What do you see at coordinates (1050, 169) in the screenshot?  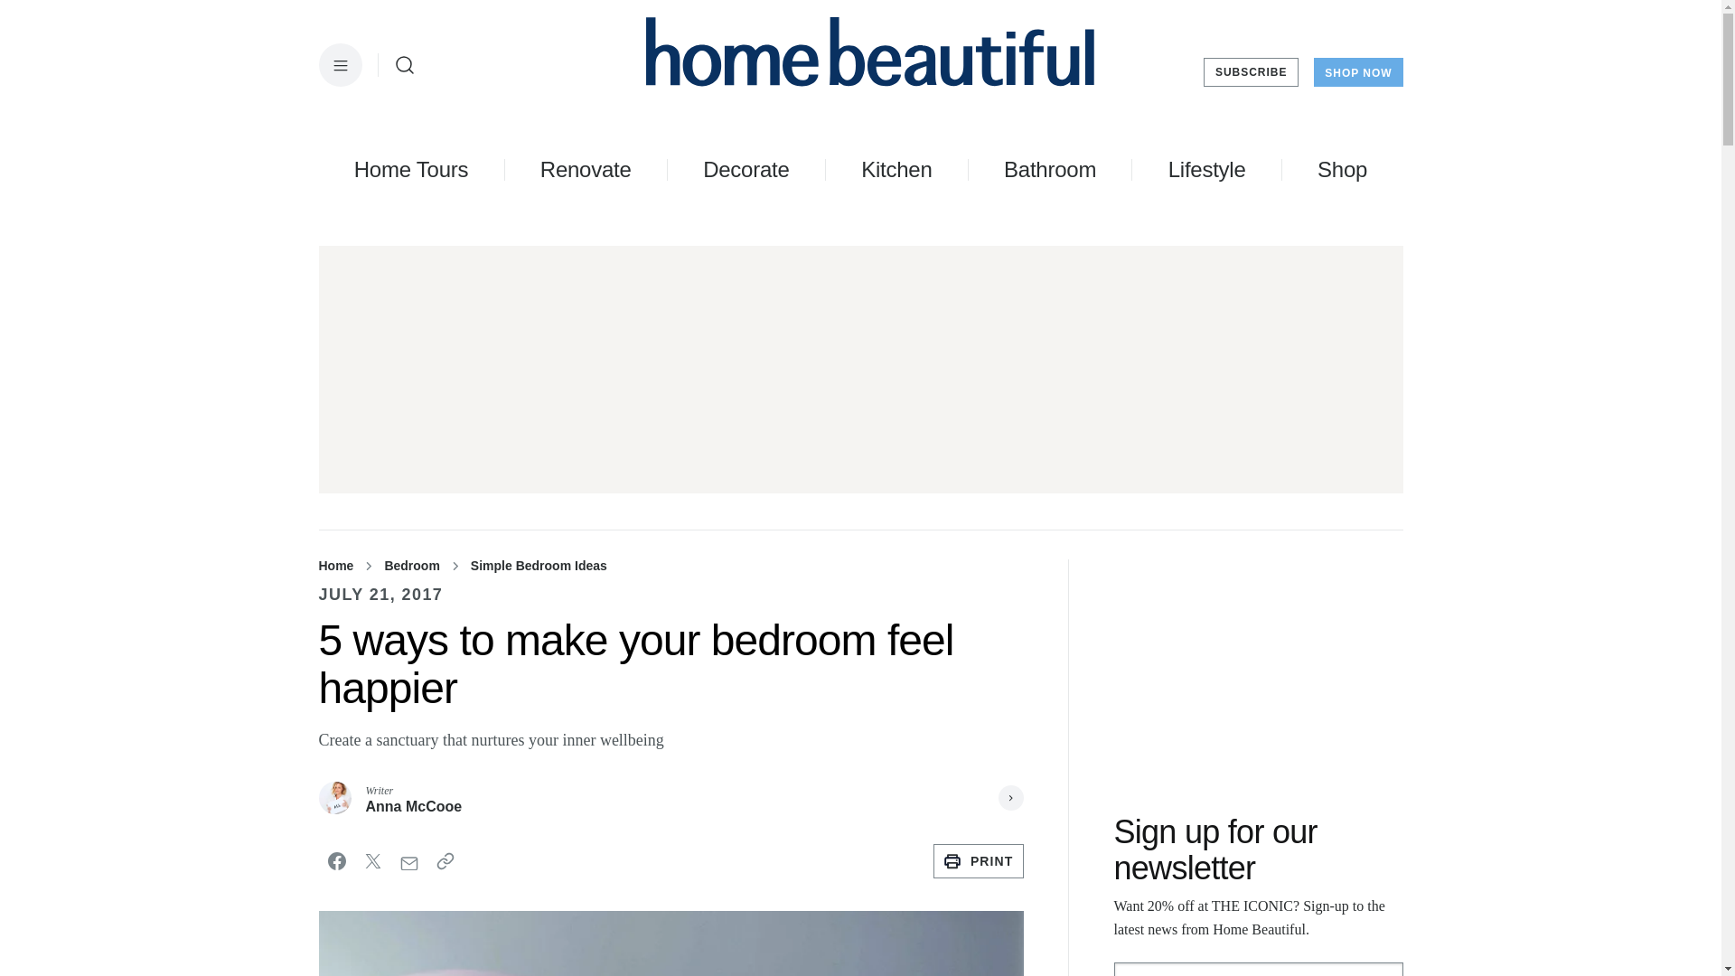 I see `Bathroom` at bounding box center [1050, 169].